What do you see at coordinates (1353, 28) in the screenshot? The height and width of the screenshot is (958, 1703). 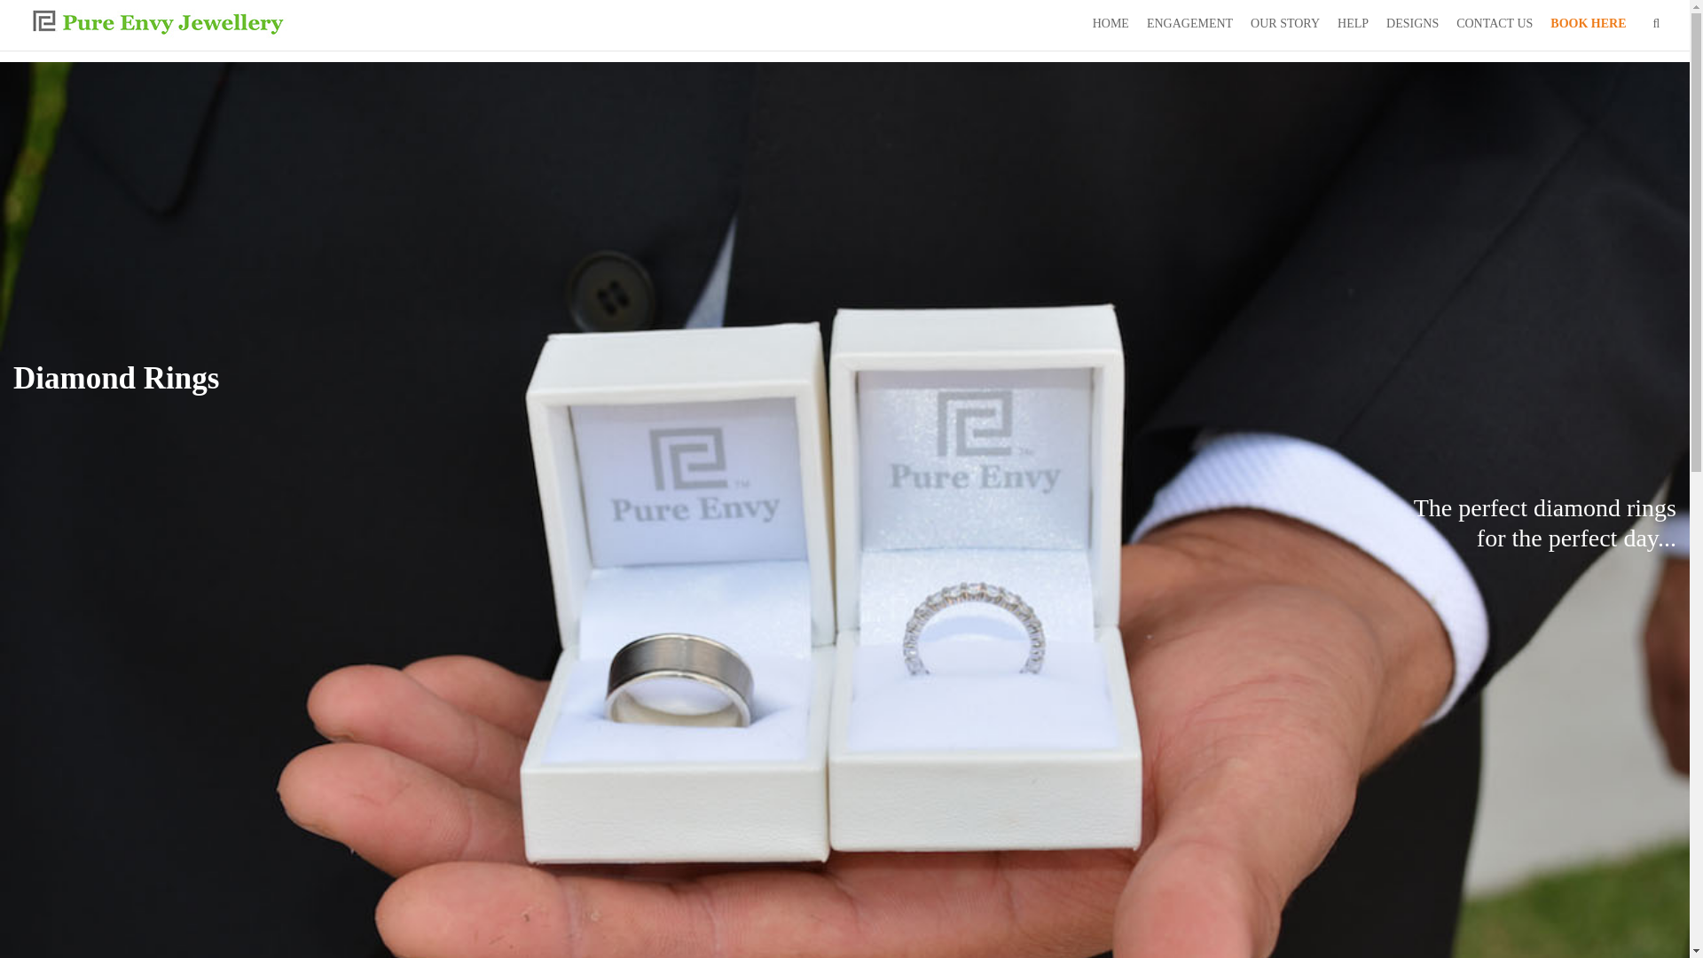 I see `HELP` at bounding box center [1353, 28].